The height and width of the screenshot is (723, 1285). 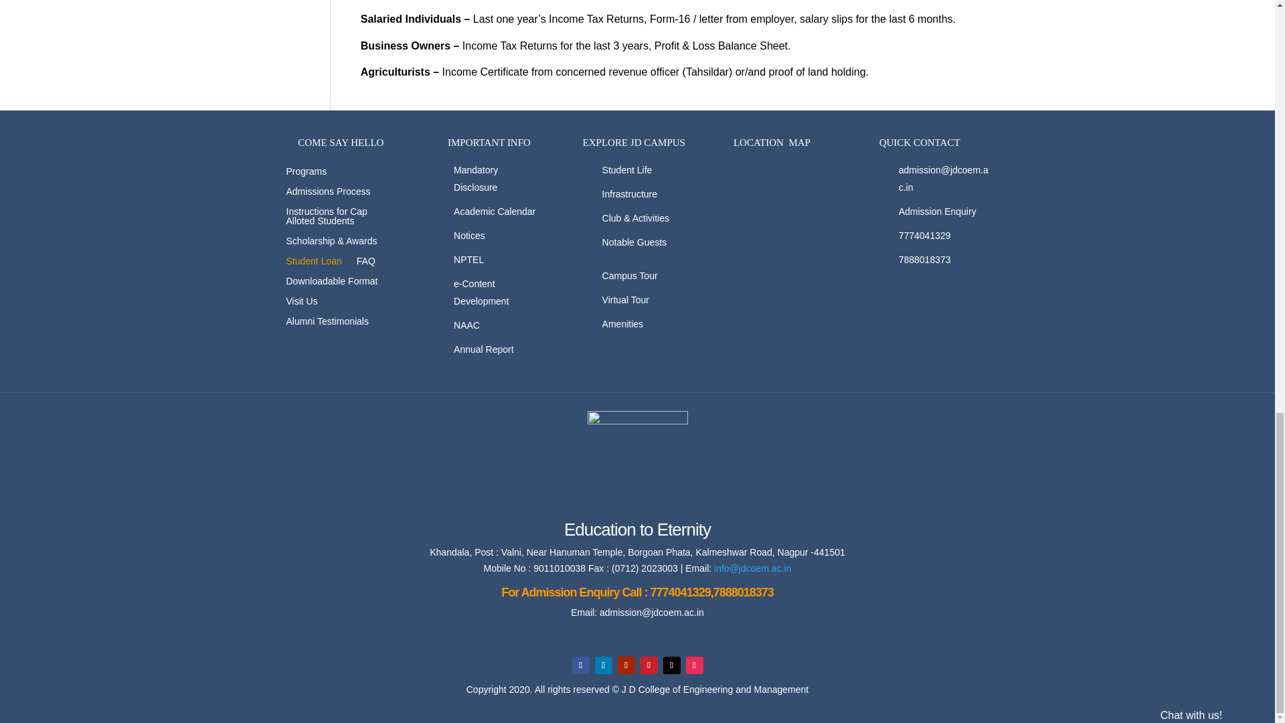 What do you see at coordinates (648, 665) in the screenshot?
I see `Follow on Pinterest` at bounding box center [648, 665].